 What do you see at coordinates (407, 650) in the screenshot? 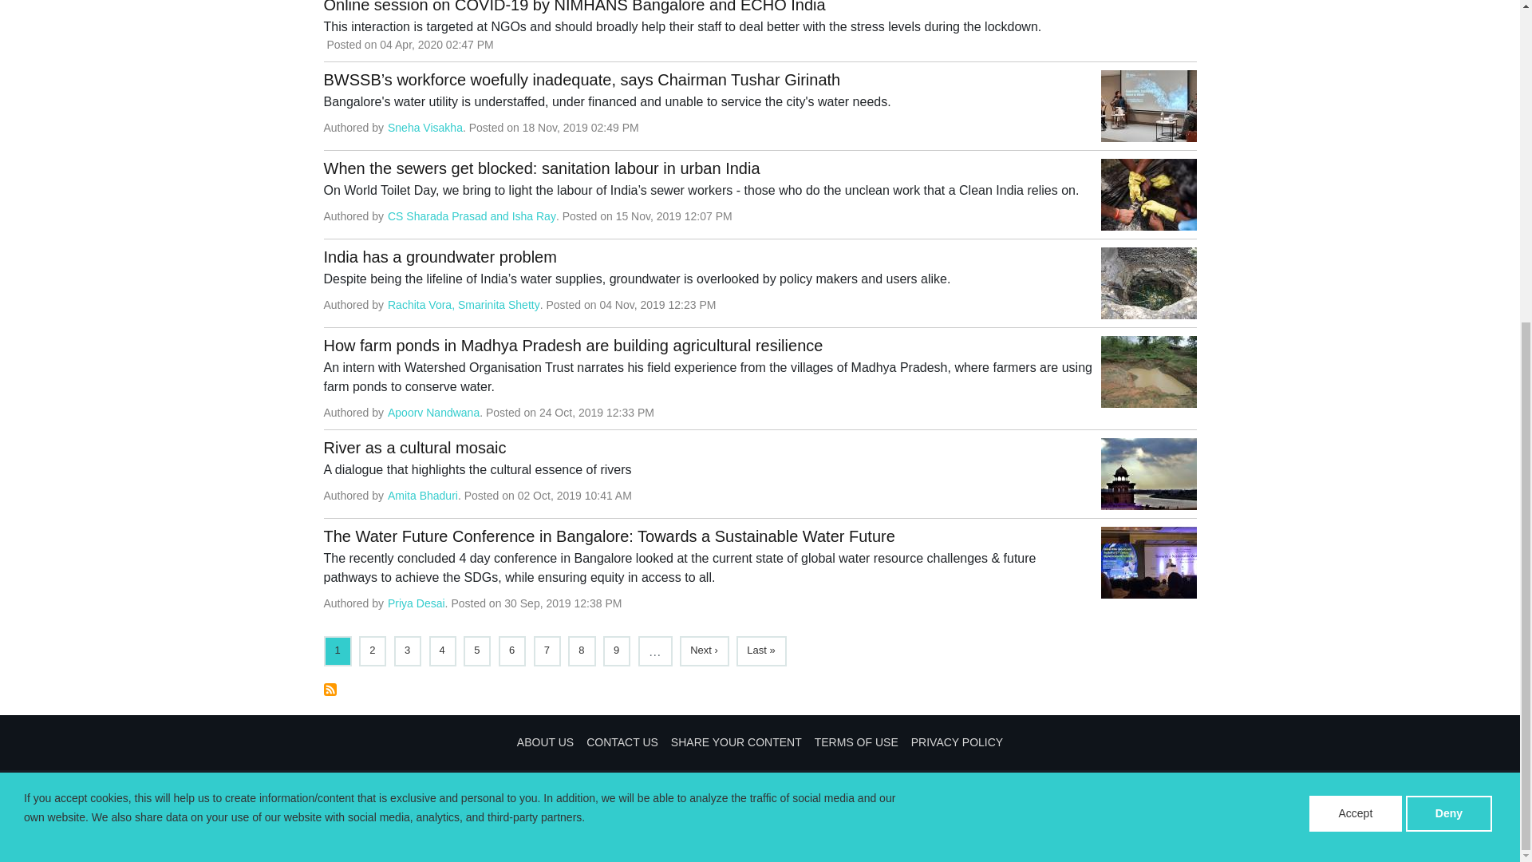
I see `Go to page 3` at bounding box center [407, 650].